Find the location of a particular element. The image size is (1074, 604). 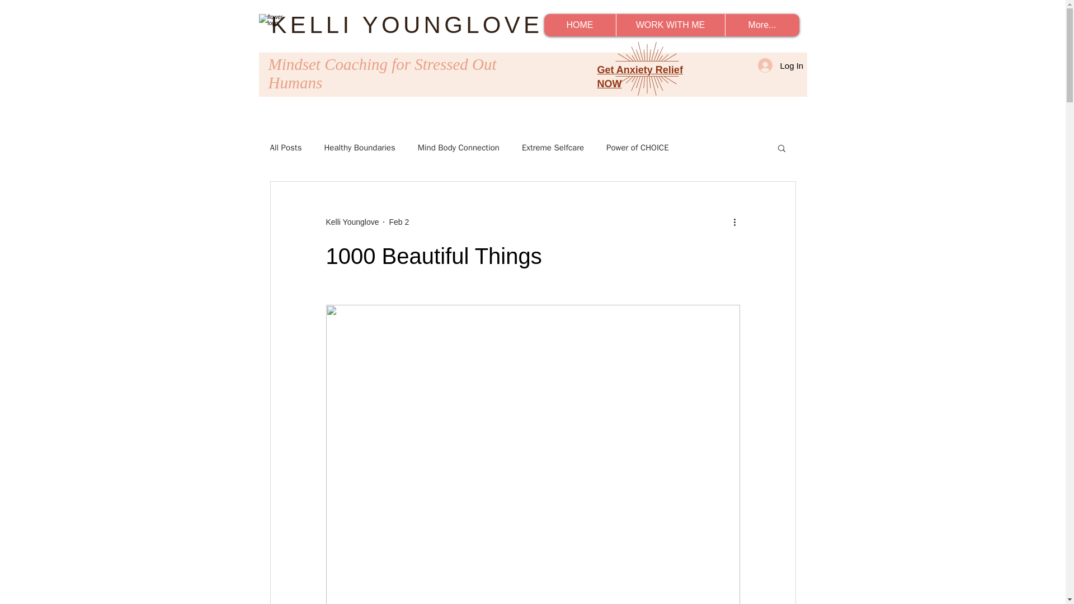

Healthy Boundaries is located at coordinates (359, 147).